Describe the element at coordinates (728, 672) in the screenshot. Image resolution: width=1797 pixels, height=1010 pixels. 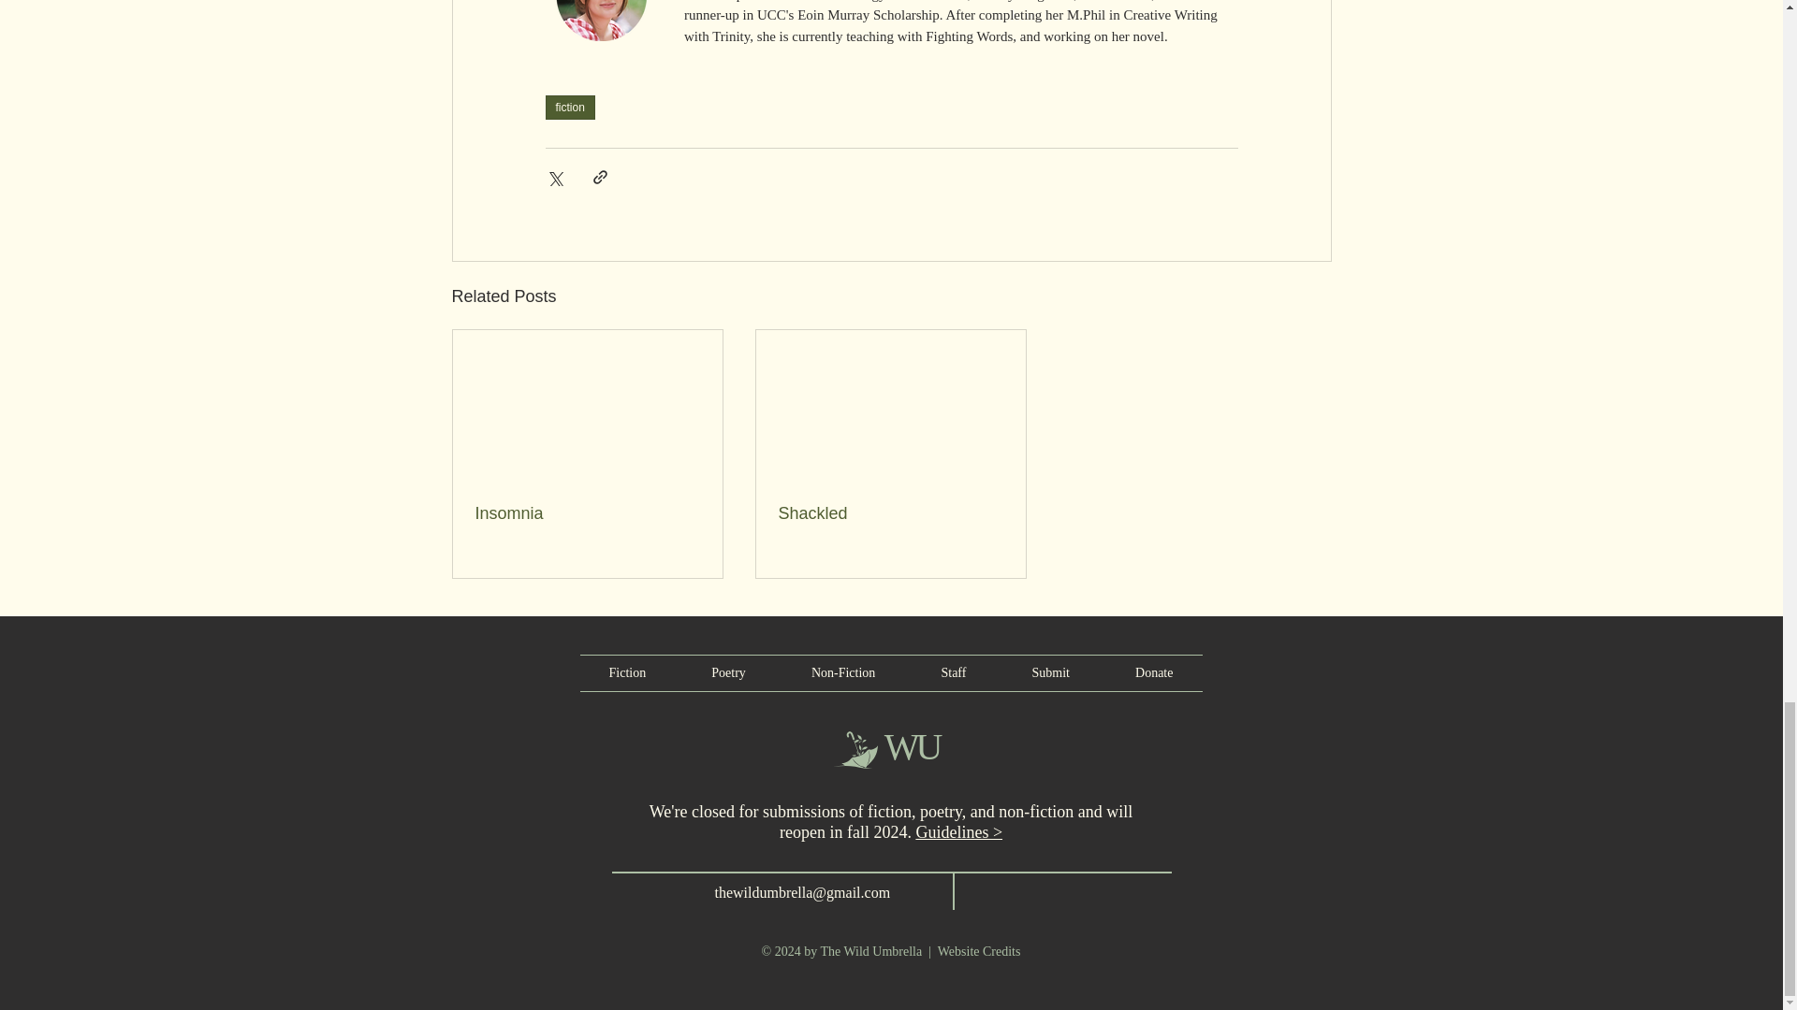
I see `Poetry` at that location.